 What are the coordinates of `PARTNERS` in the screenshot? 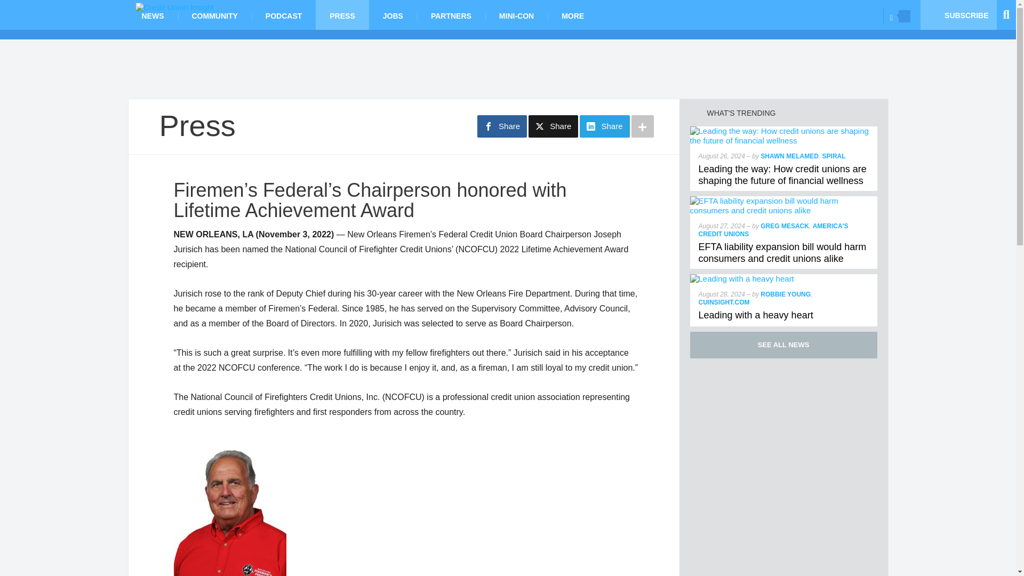 It's located at (451, 15).